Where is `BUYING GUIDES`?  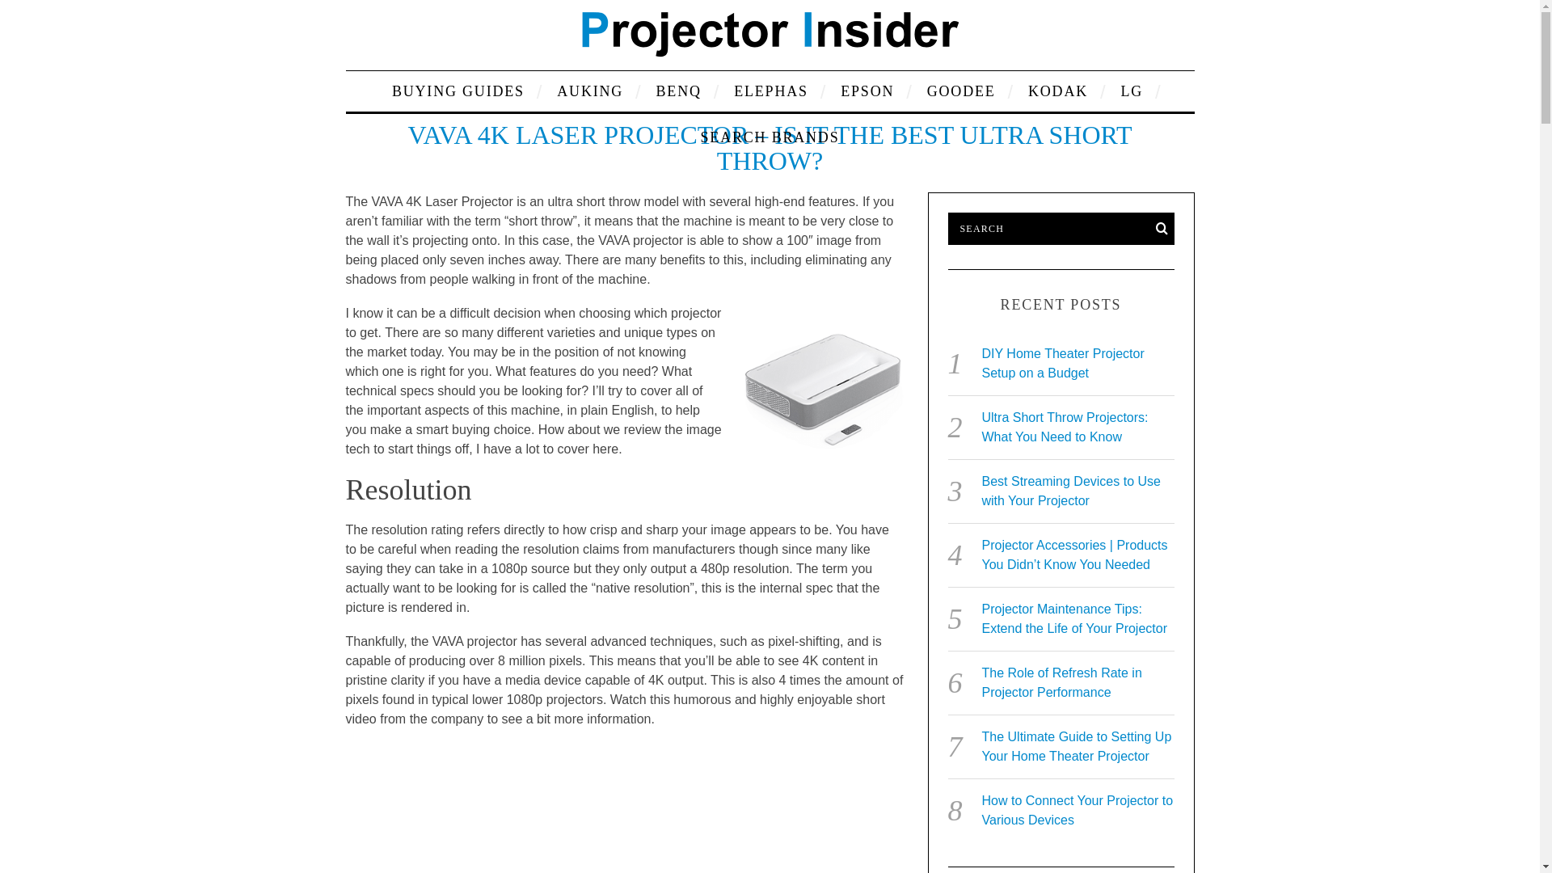 BUYING GUIDES is located at coordinates (458, 91).